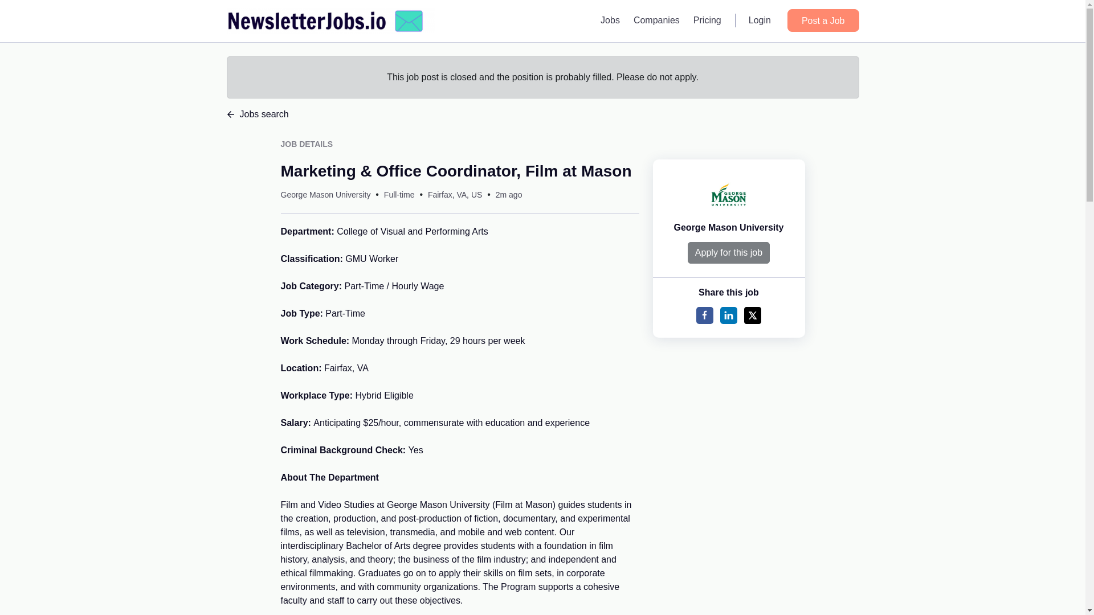  I want to click on George Mason University, so click(325, 194).